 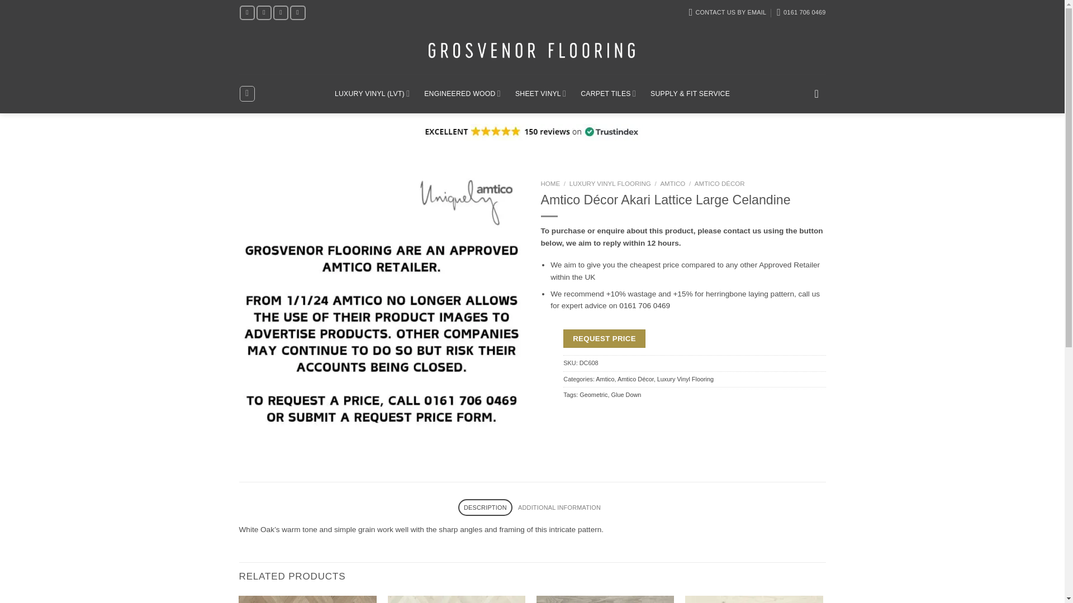 What do you see at coordinates (820, 94) in the screenshot?
I see `Basket` at bounding box center [820, 94].